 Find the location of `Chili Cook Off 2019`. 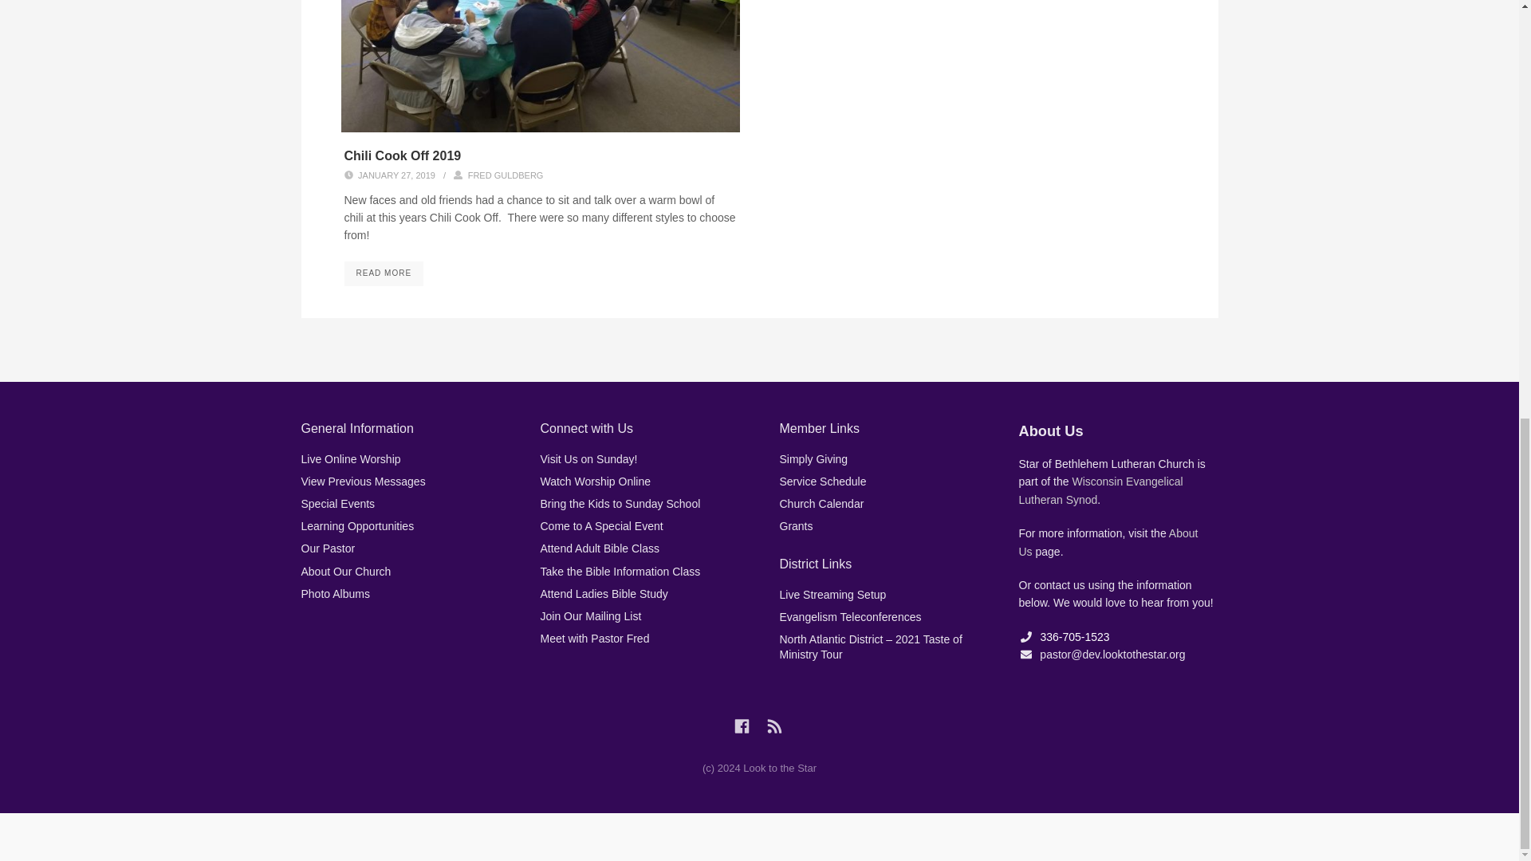

Chili Cook Off 2019 is located at coordinates (403, 155).